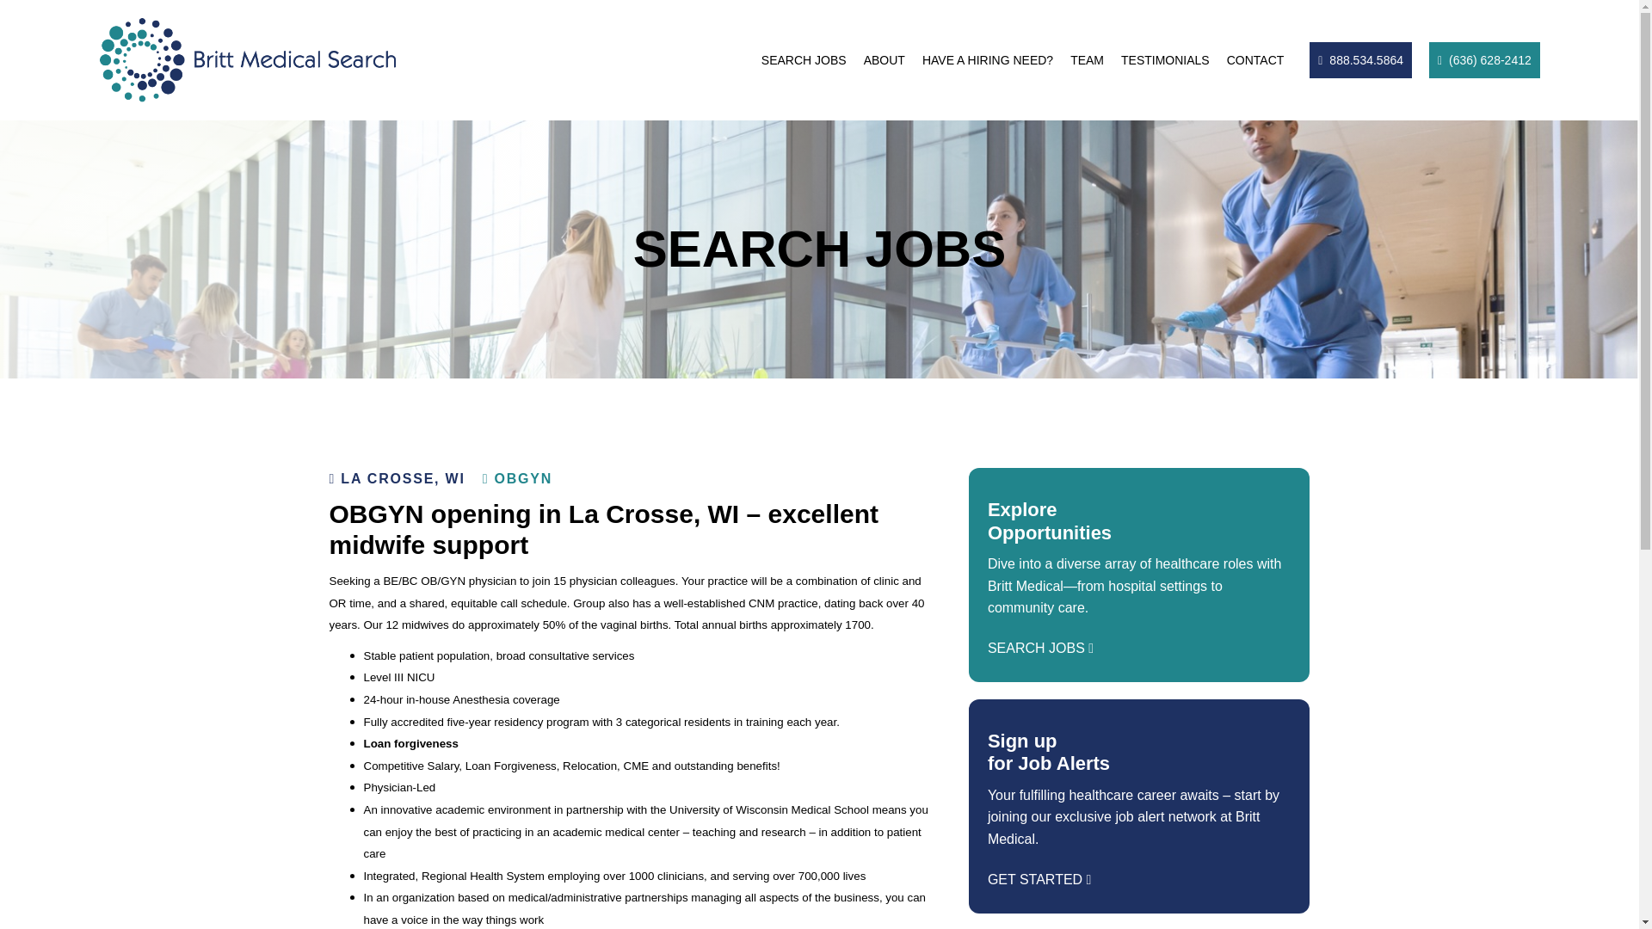 This screenshot has width=1652, height=929. Describe the element at coordinates (885, 59) in the screenshot. I see `ABOUT` at that location.